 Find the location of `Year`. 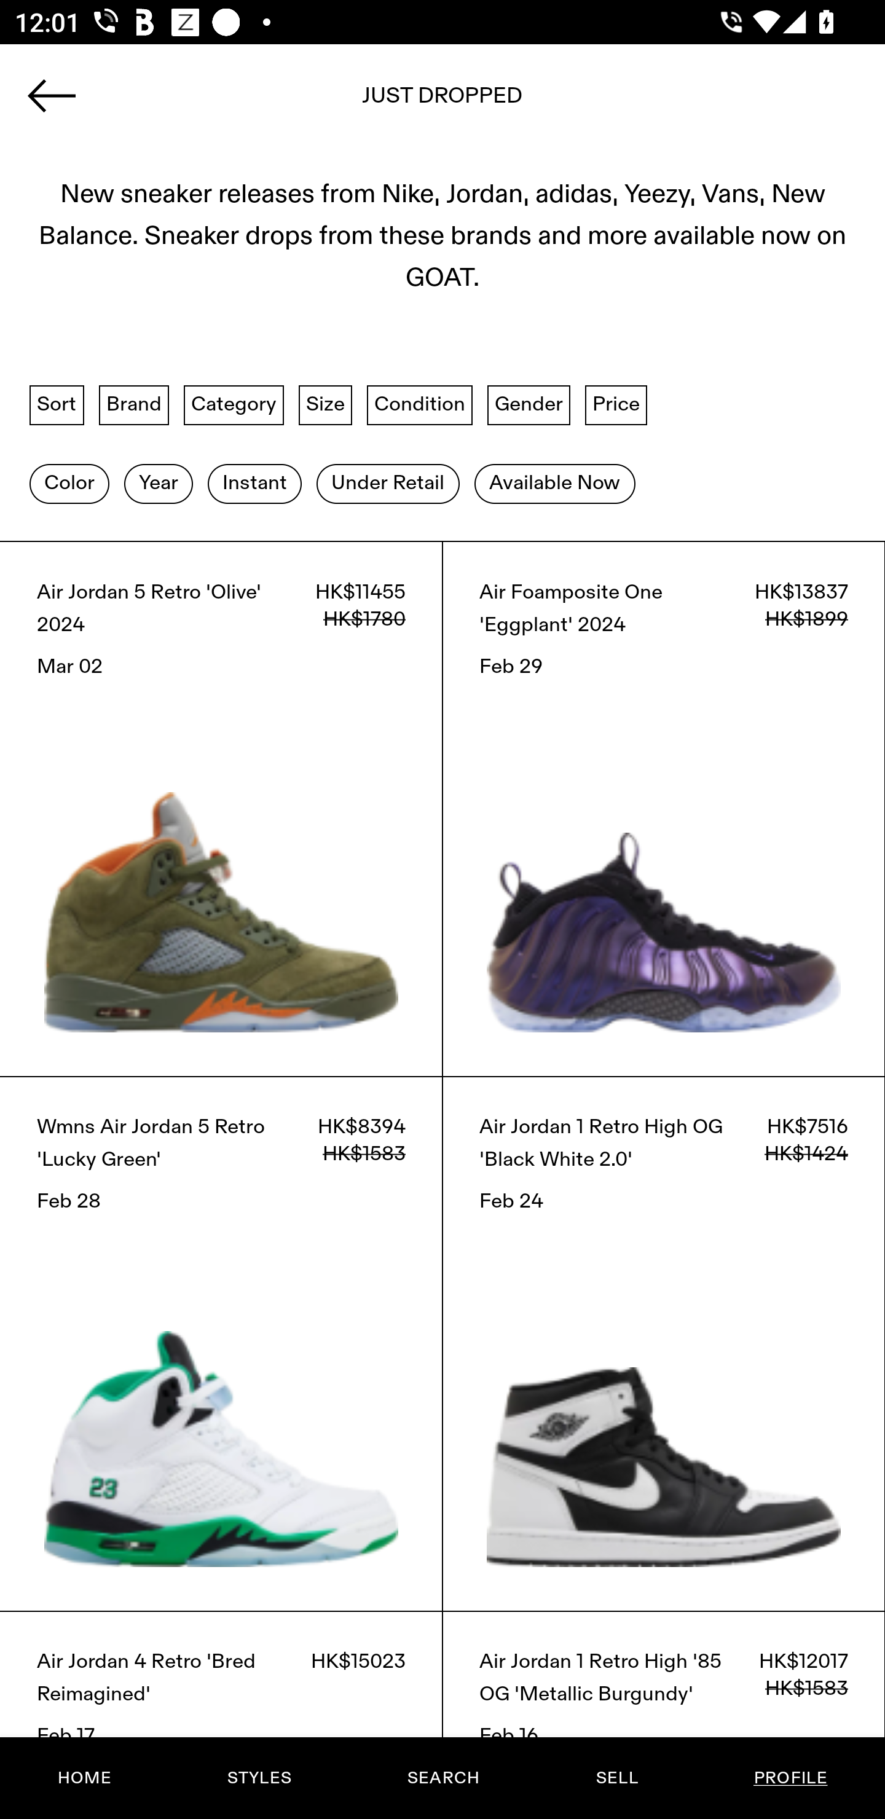

Year is located at coordinates (158, 482).